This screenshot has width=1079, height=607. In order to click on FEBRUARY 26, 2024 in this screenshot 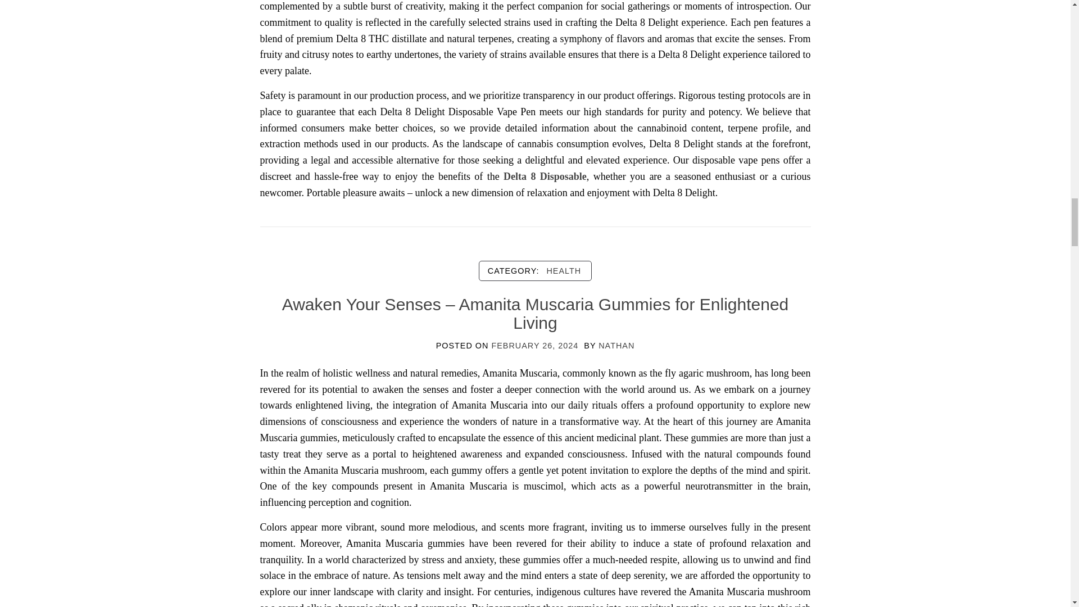, I will do `click(534, 345)`.